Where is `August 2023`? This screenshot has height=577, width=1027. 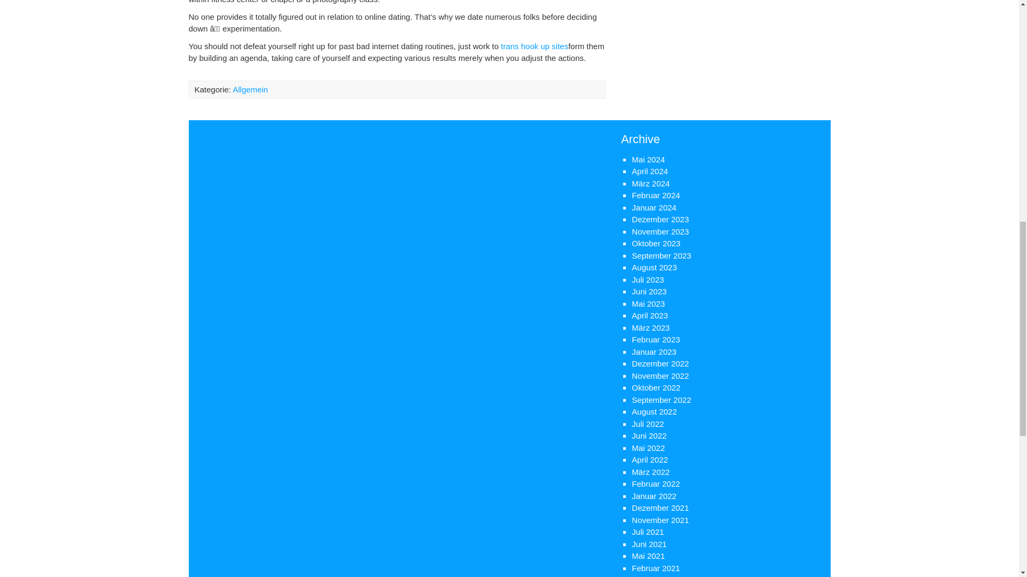 August 2023 is located at coordinates (654, 267).